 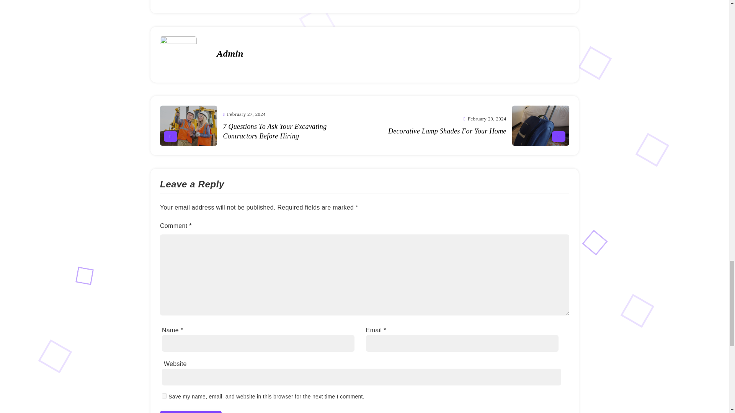 I want to click on yes, so click(x=164, y=396).